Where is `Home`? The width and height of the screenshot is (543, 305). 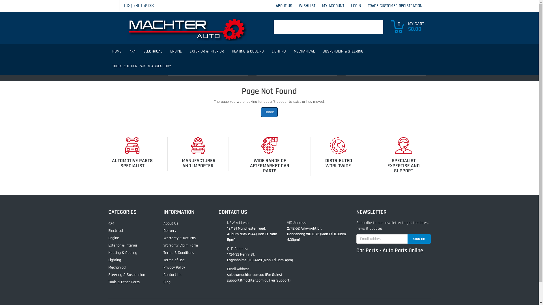
Home is located at coordinates (269, 112).